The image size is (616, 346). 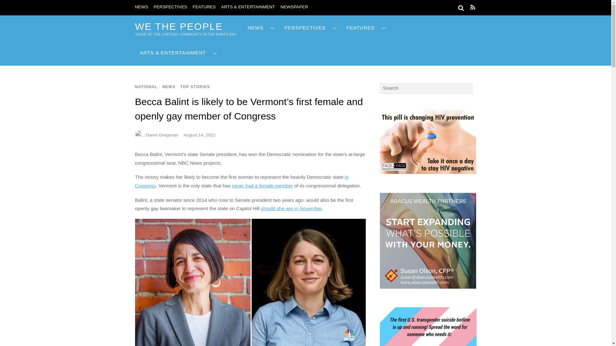 I want to click on We The People, so click(x=178, y=26).